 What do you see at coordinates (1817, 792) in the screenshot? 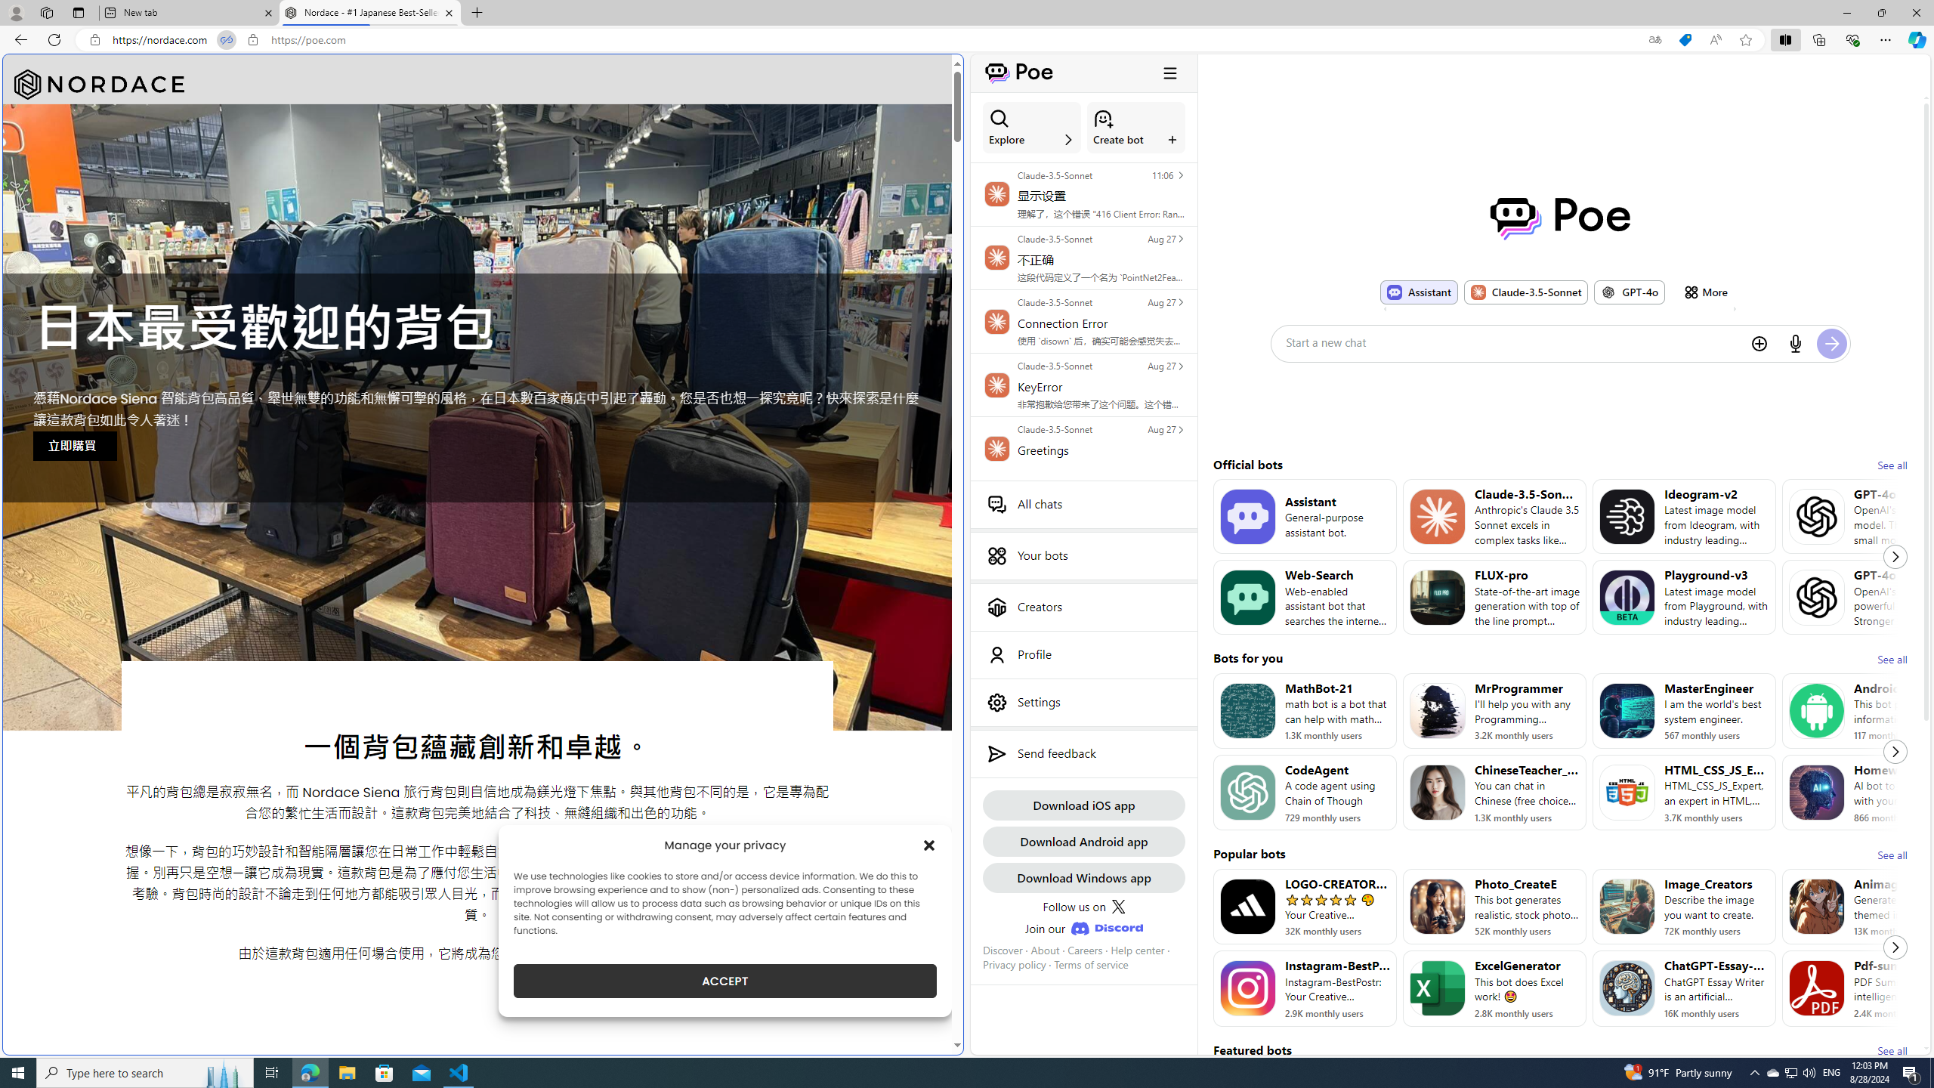
I see `Bot image for Homeworkbot679` at bounding box center [1817, 792].